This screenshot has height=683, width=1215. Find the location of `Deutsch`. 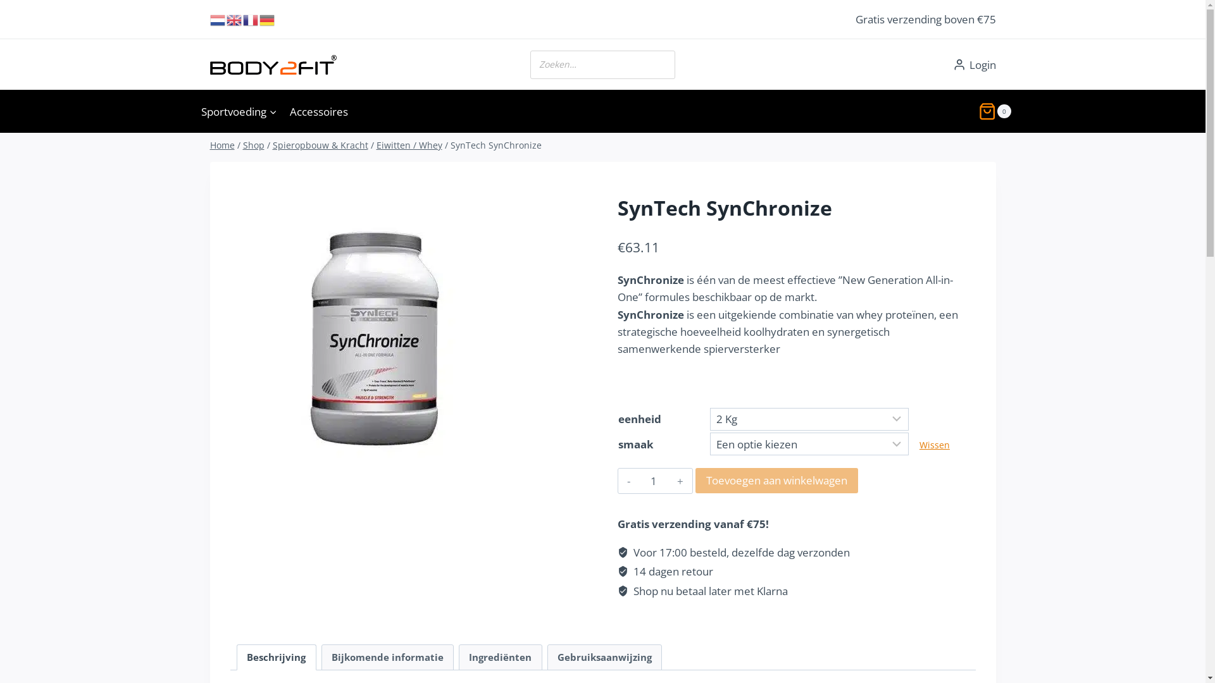

Deutsch is located at coordinates (268, 19).